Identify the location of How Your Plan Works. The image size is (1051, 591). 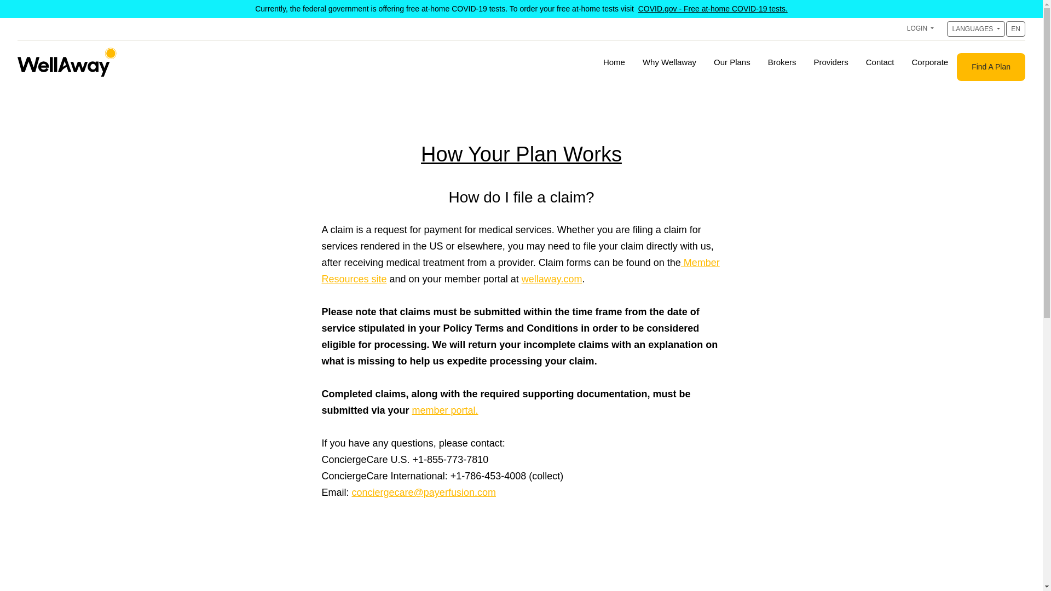
(521, 154).